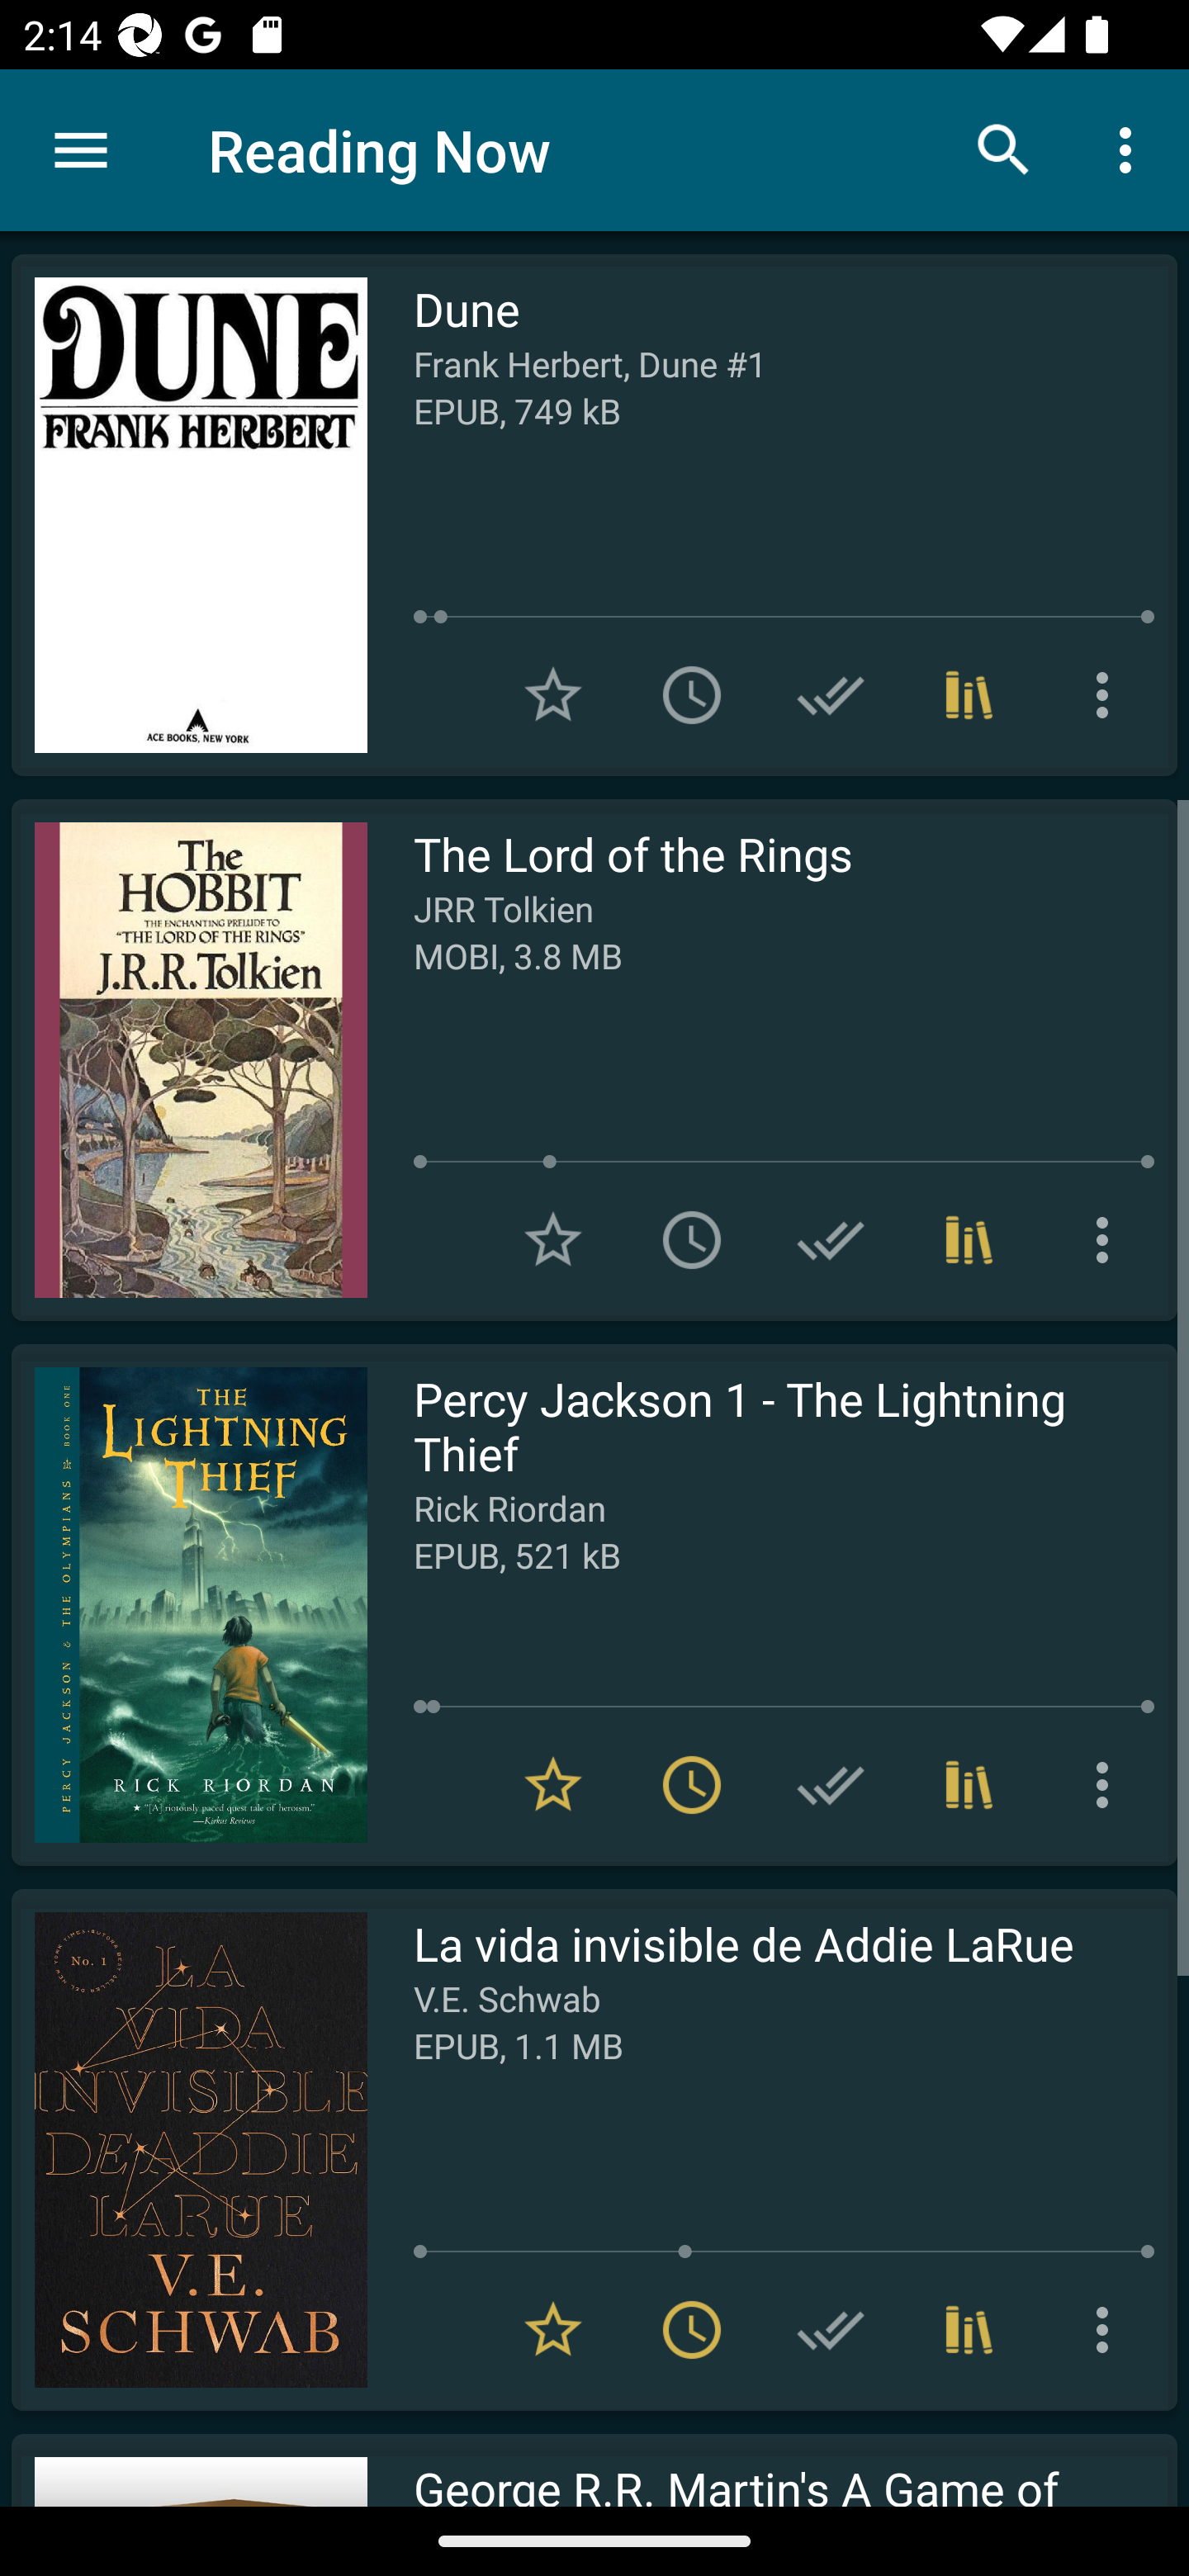  I want to click on Add to Favorites, so click(553, 695).